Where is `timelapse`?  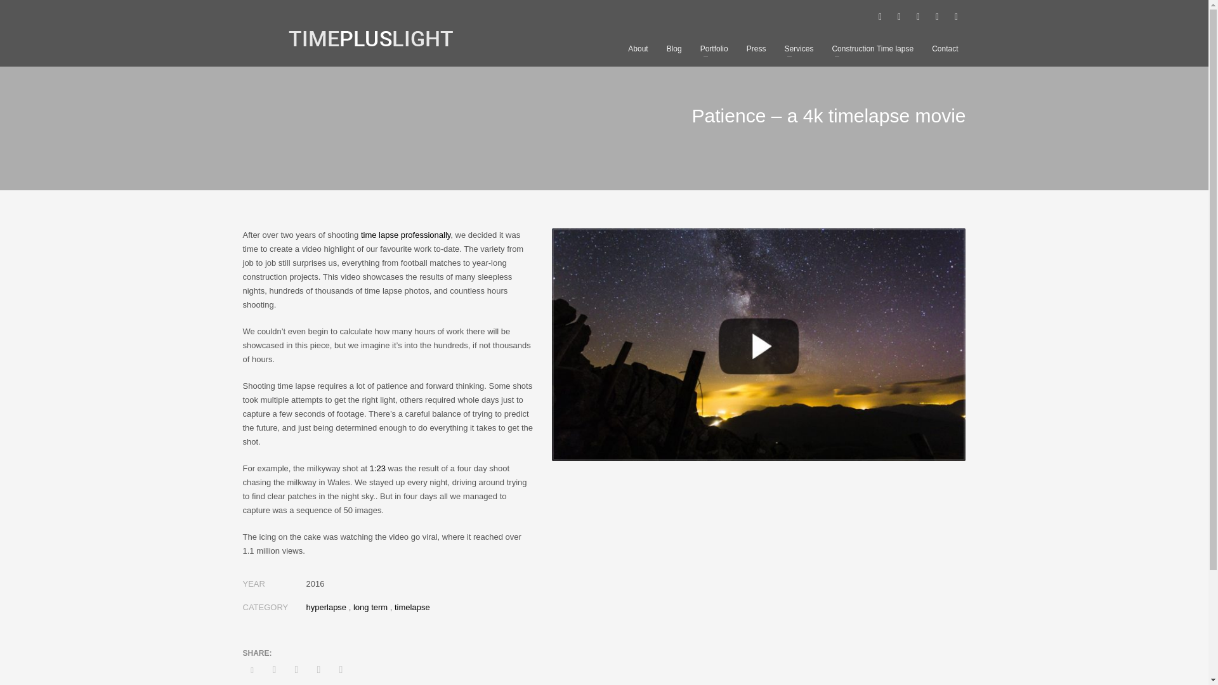
timelapse is located at coordinates (412, 608).